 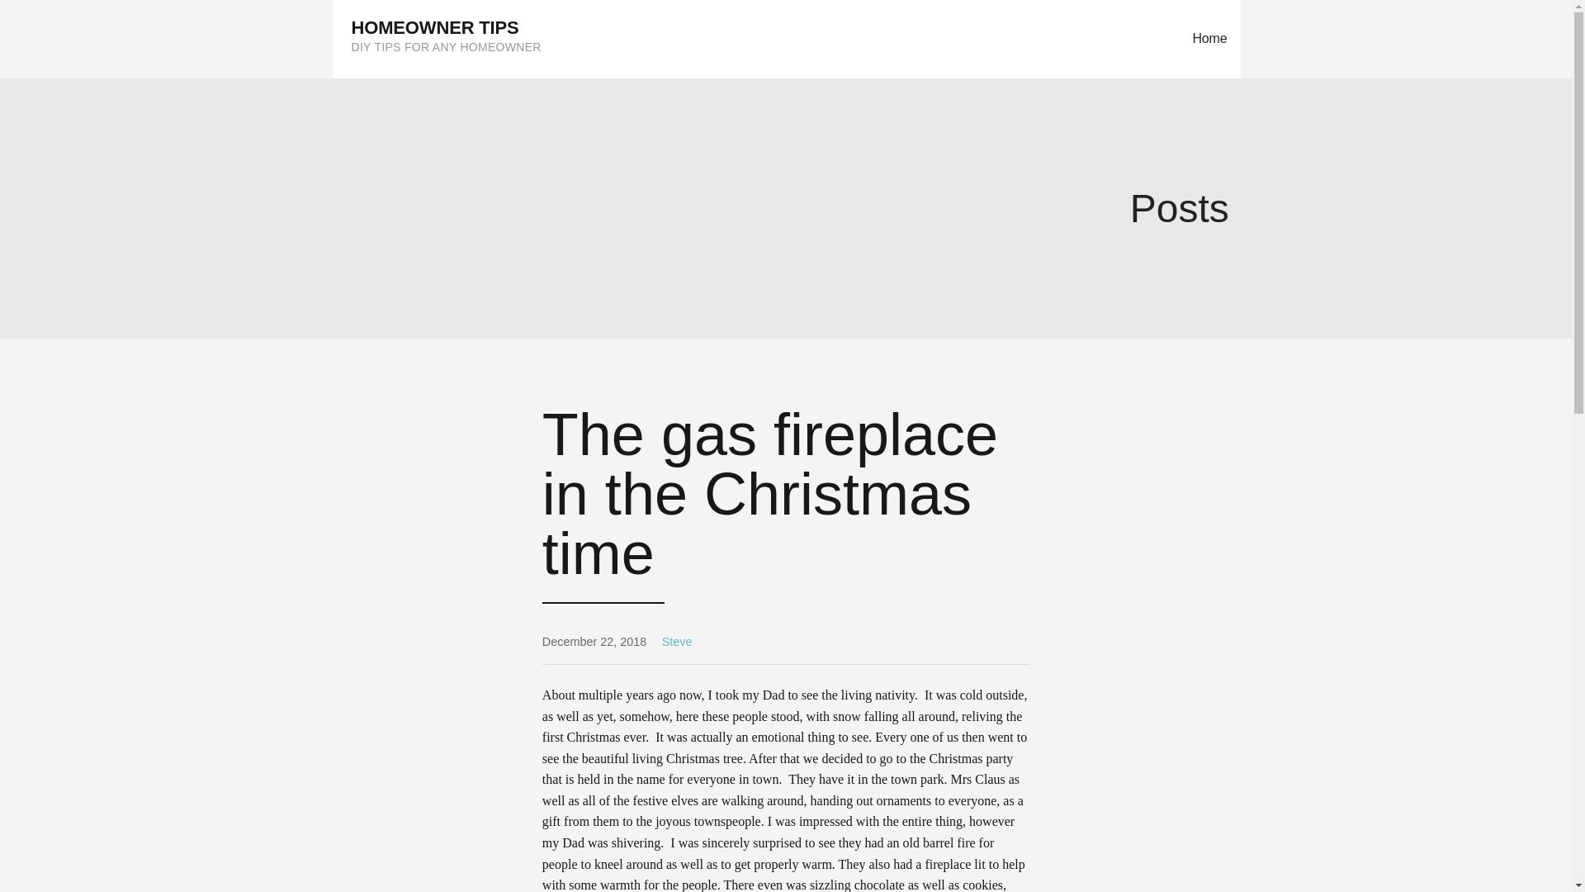 What do you see at coordinates (436, 27) in the screenshot?
I see `HOMEOWNER TIPS` at bounding box center [436, 27].